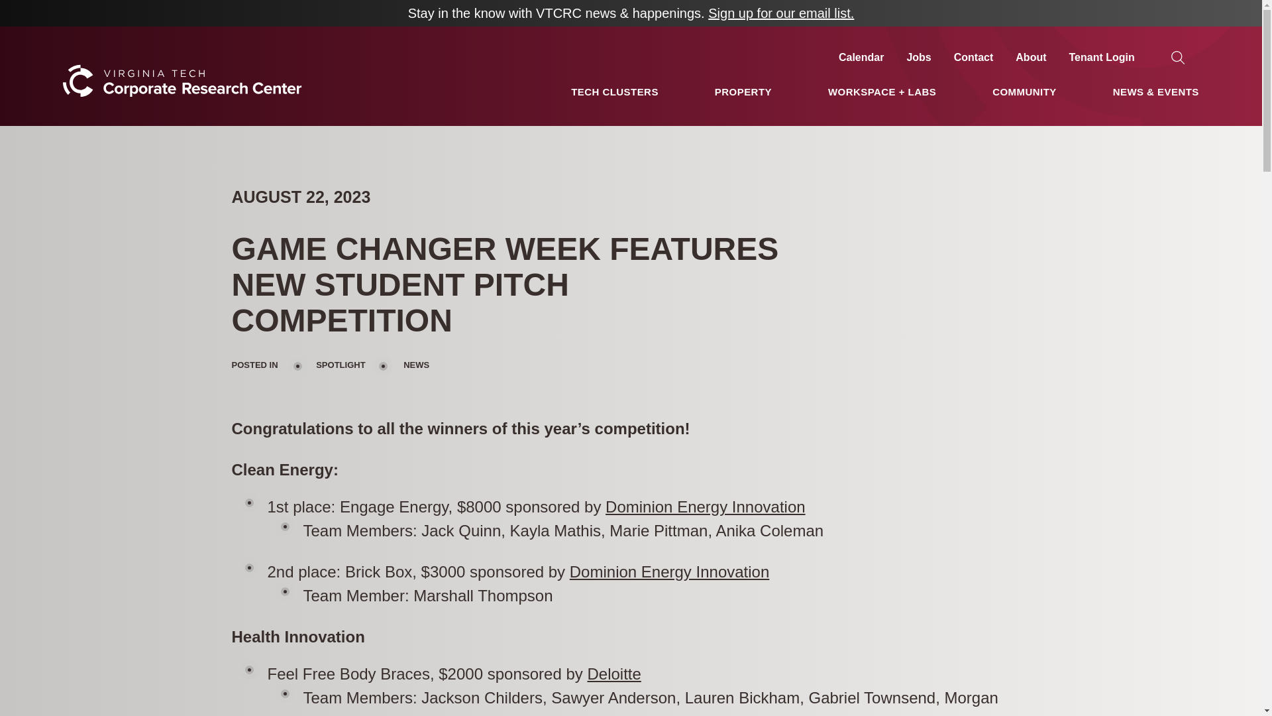  What do you see at coordinates (974, 57) in the screenshot?
I see `Contact` at bounding box center [974, 57].